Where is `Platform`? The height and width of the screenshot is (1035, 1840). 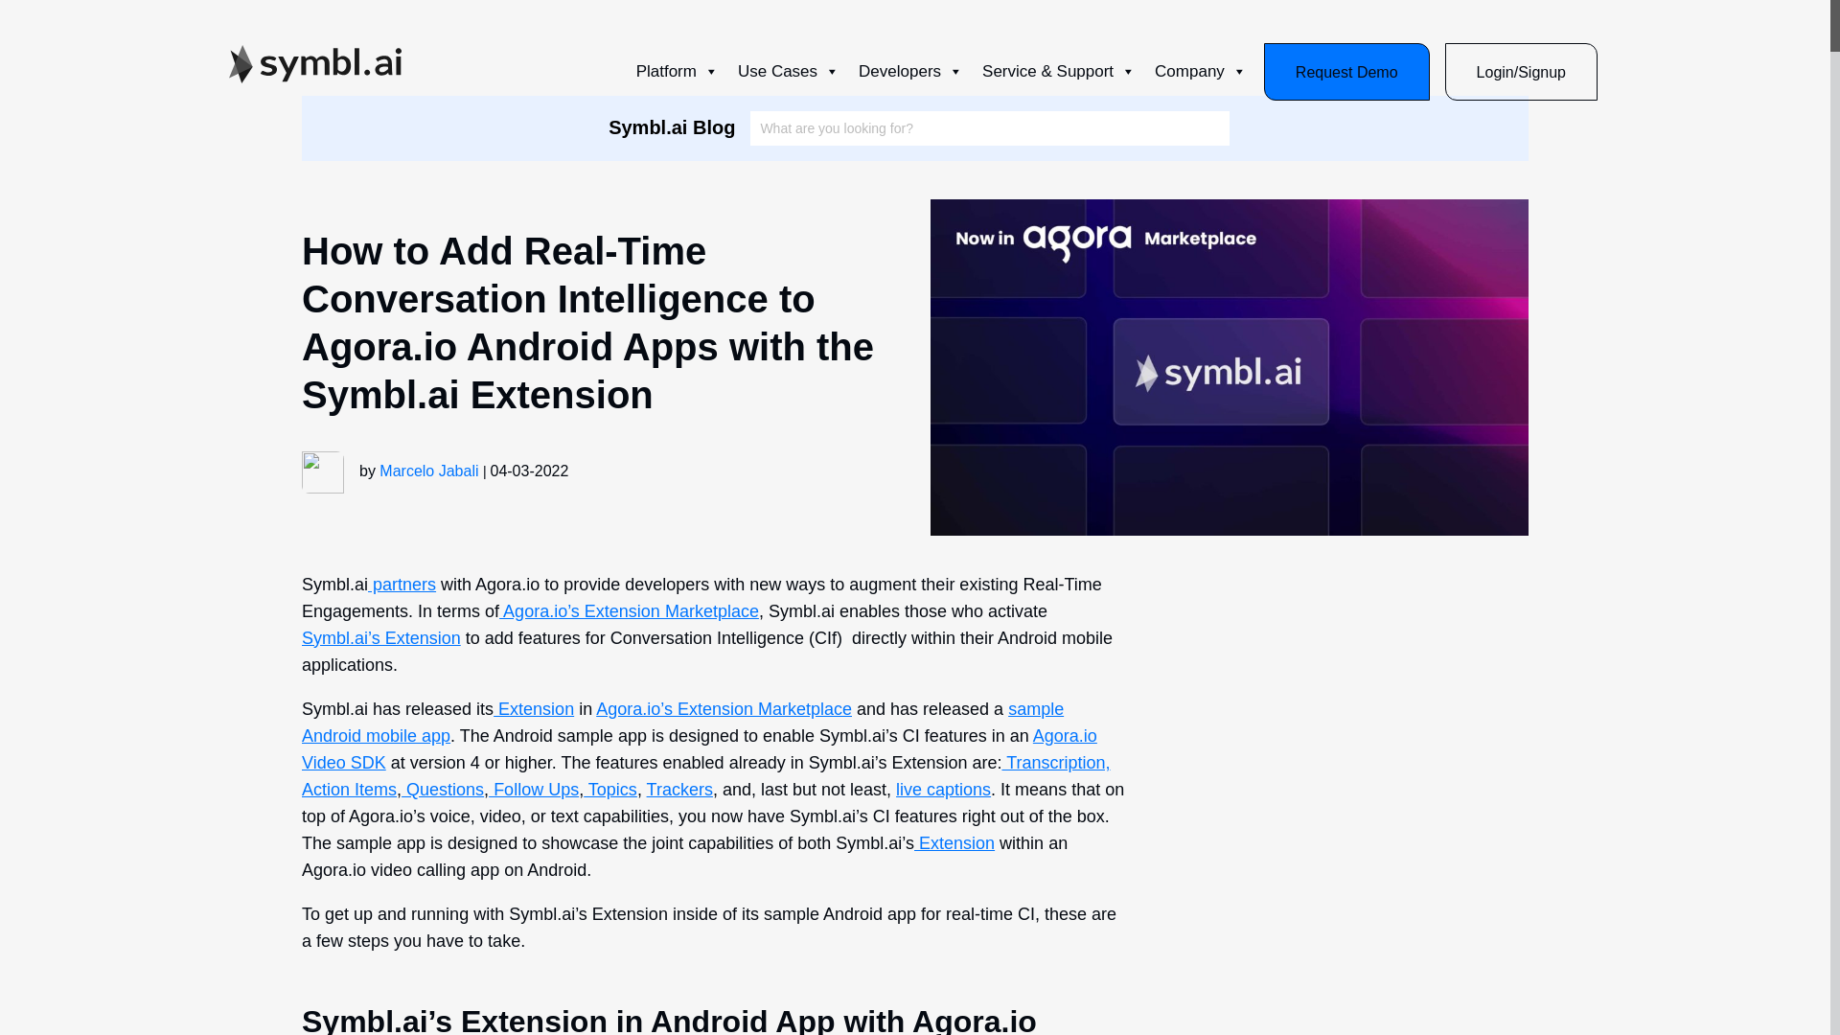
Platform is located at coordinates (678, 72).